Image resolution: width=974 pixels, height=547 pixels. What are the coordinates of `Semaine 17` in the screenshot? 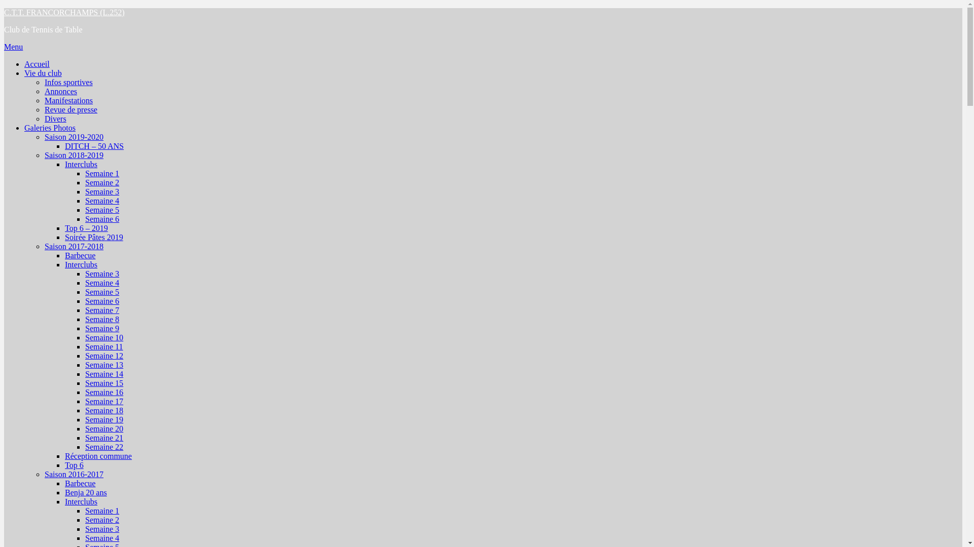 It's located at (105, 401).